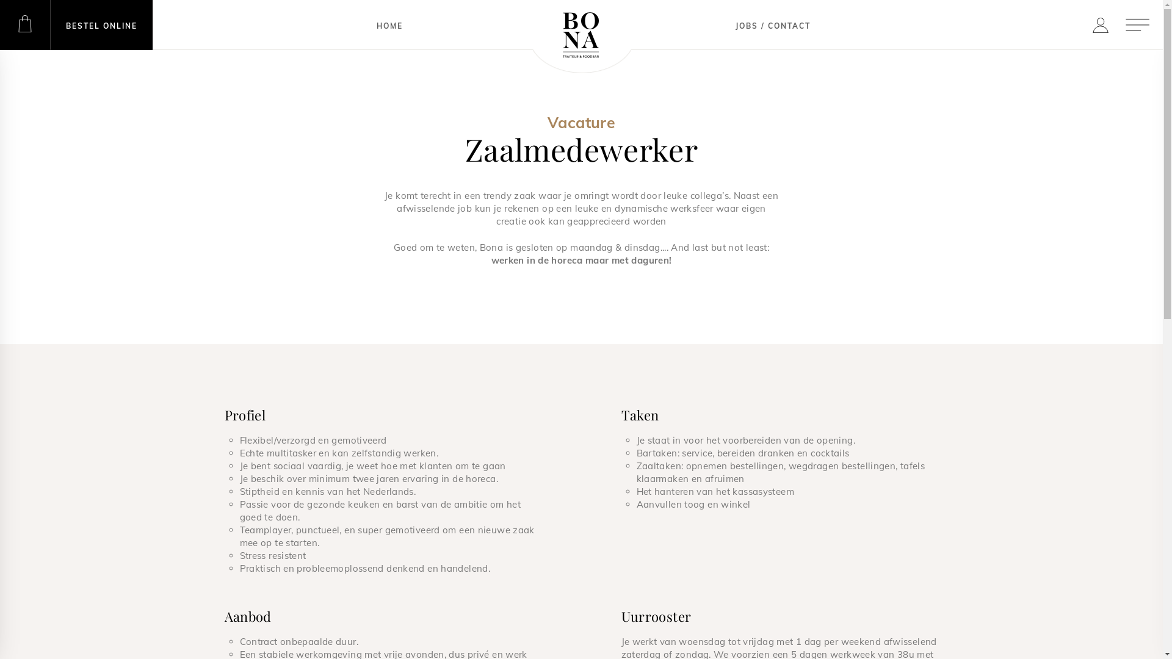 The width and height of the screenshot is (1172, 659). What do you see at coordinates (389, 25) in the screenshot?
I see `HOME` at bounding box center [389, 25].